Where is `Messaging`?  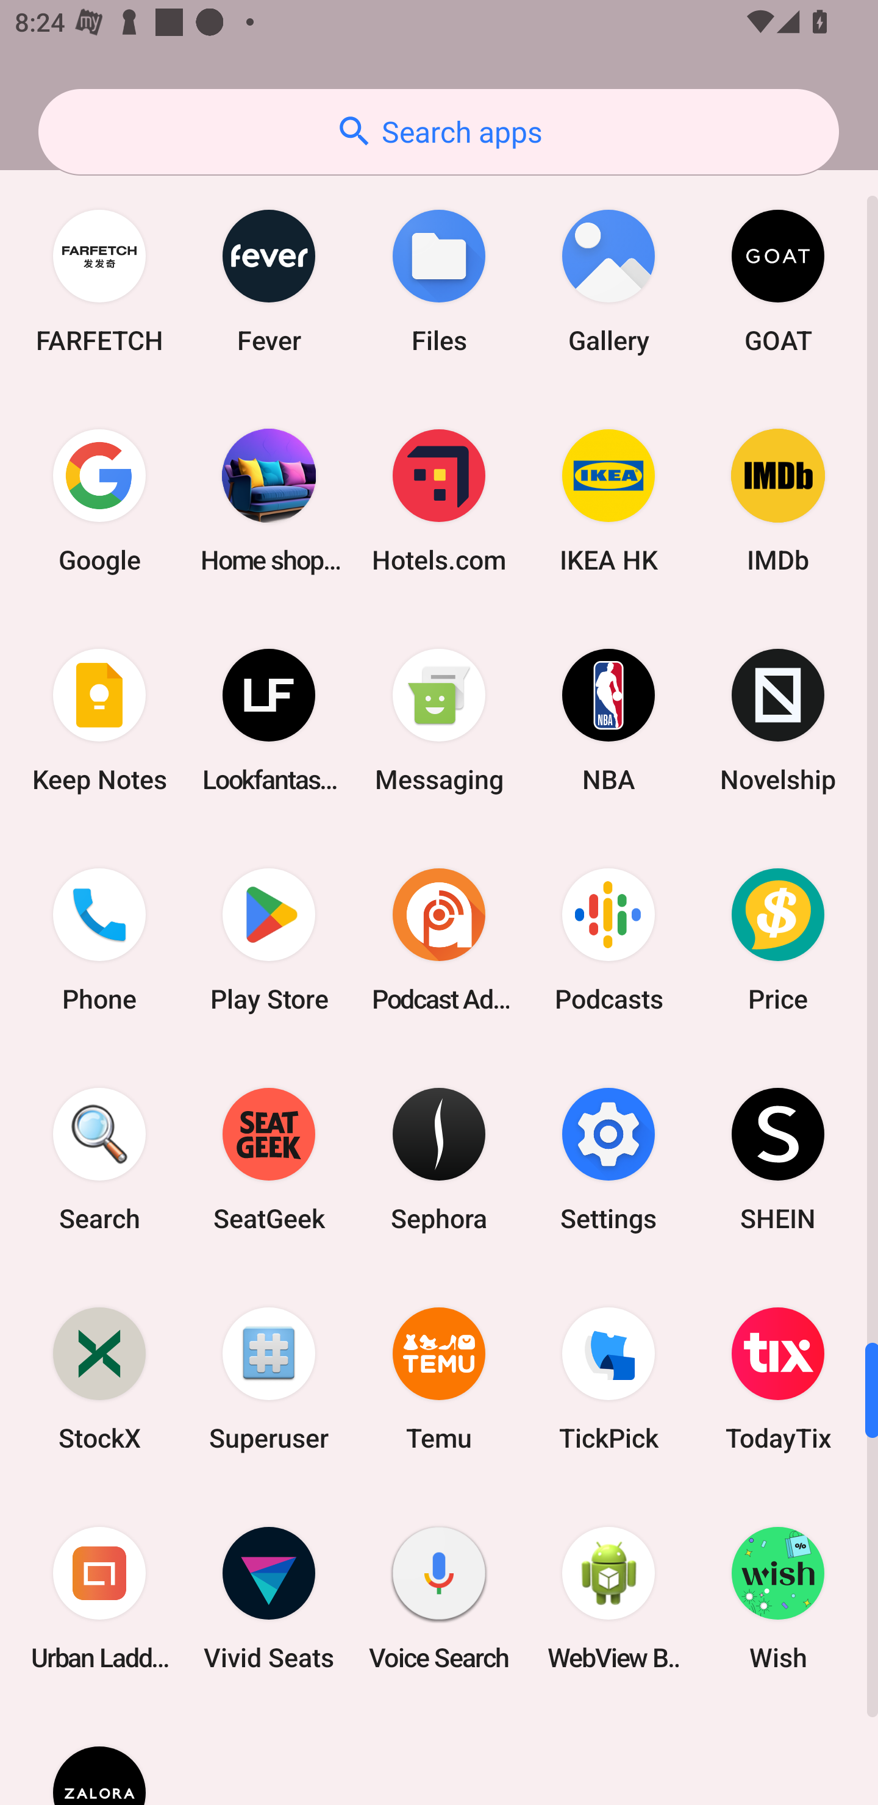
Messaging is located at coordinates (439, 720).